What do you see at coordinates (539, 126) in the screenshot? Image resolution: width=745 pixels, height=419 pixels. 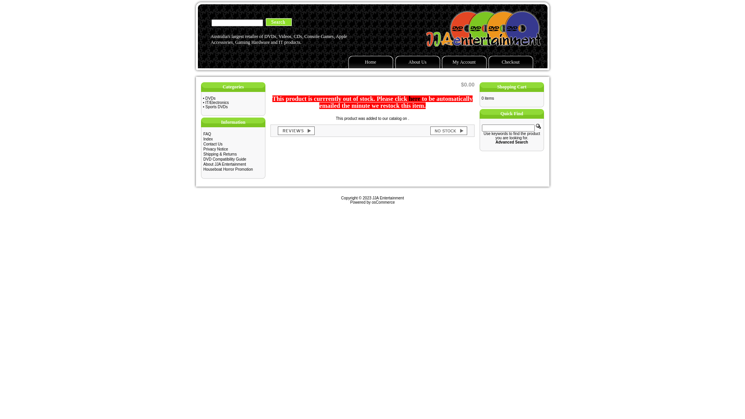 I see ` Quick Find ` at bounding box center [539, 126].